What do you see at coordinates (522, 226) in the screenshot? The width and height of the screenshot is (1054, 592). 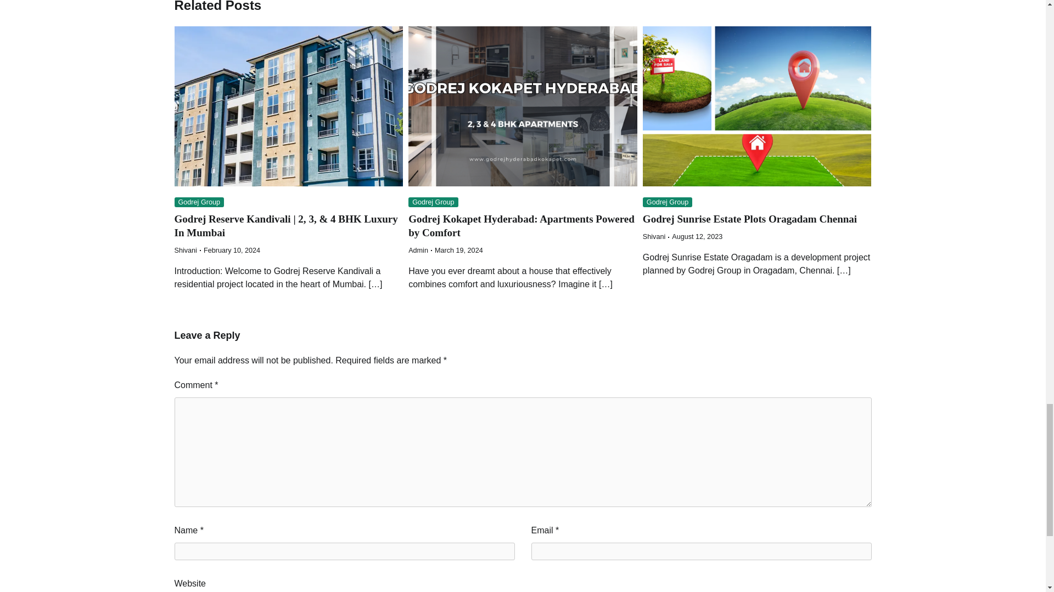 I see `Godrej Kokapet Hyderabad: Apartments Powered by Comfort` at bounding box center [522, 226].